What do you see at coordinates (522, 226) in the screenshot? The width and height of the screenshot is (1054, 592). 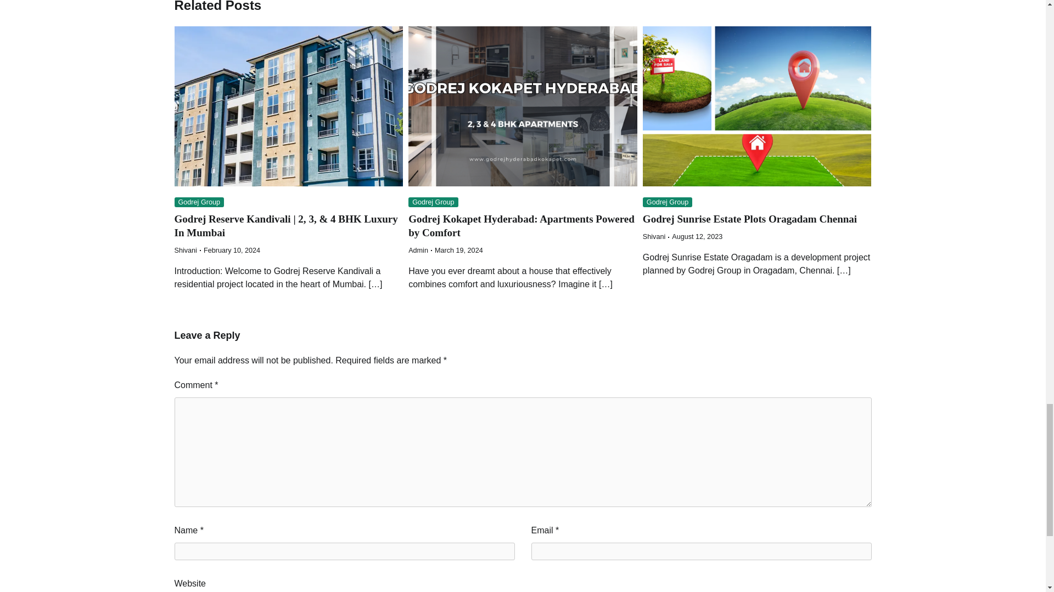 I see `Godrej Kokapet Hyderabad: Apartments Powered by Comfort` at bounding box center [522, 226].